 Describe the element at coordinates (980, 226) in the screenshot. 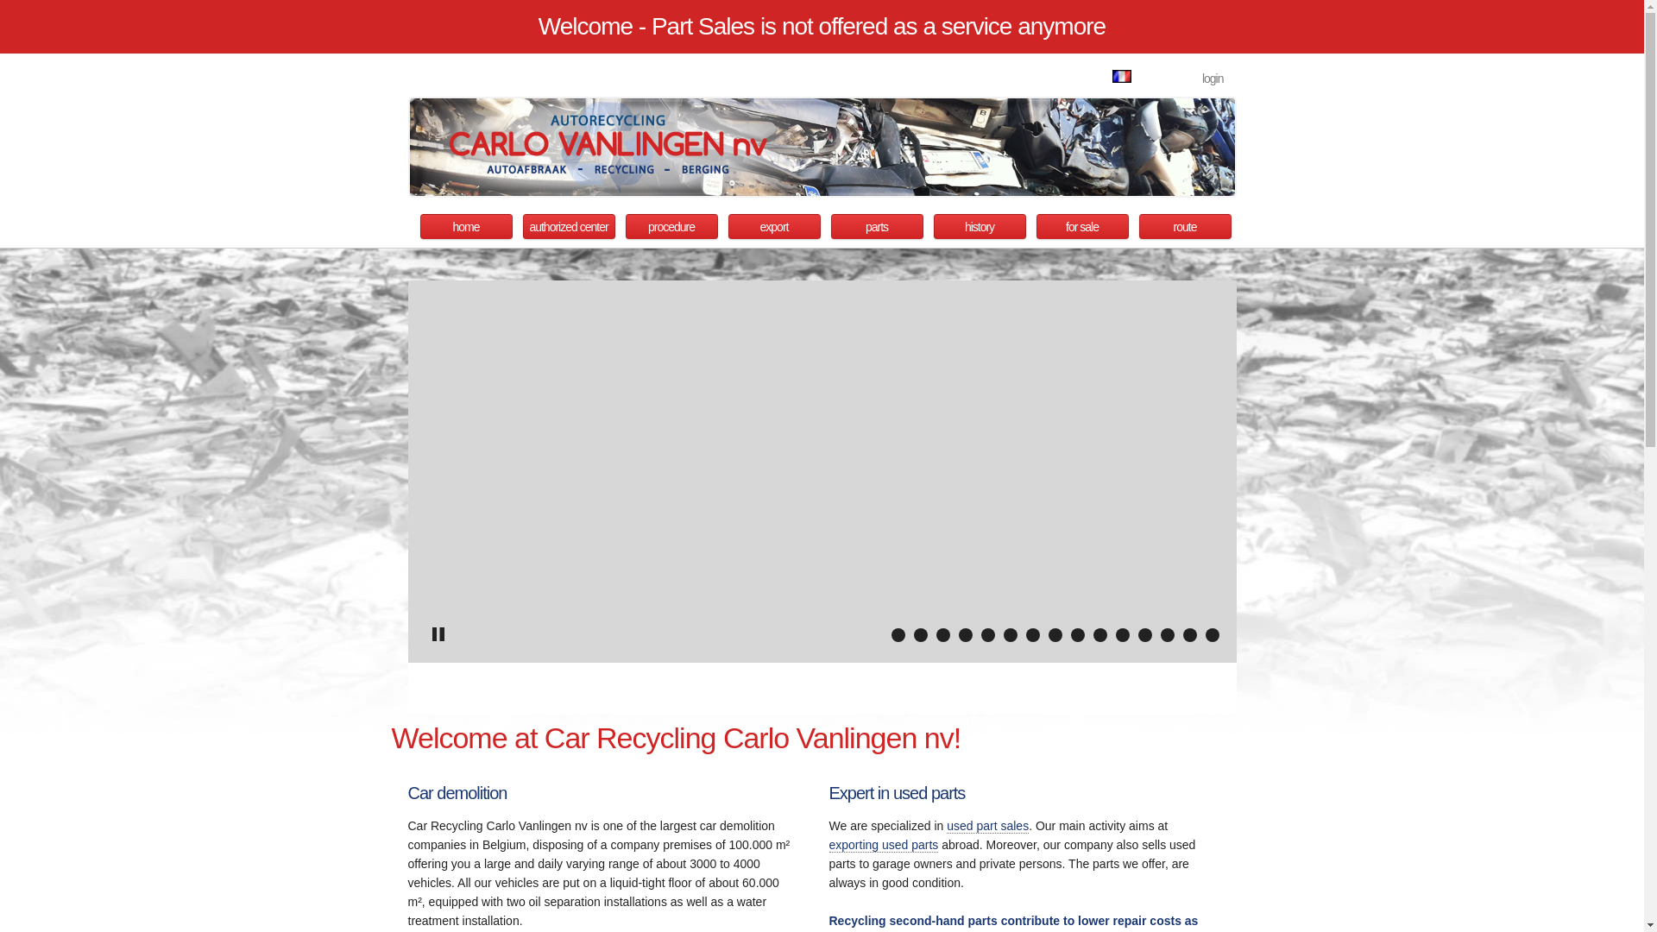

I see `history` at that location.